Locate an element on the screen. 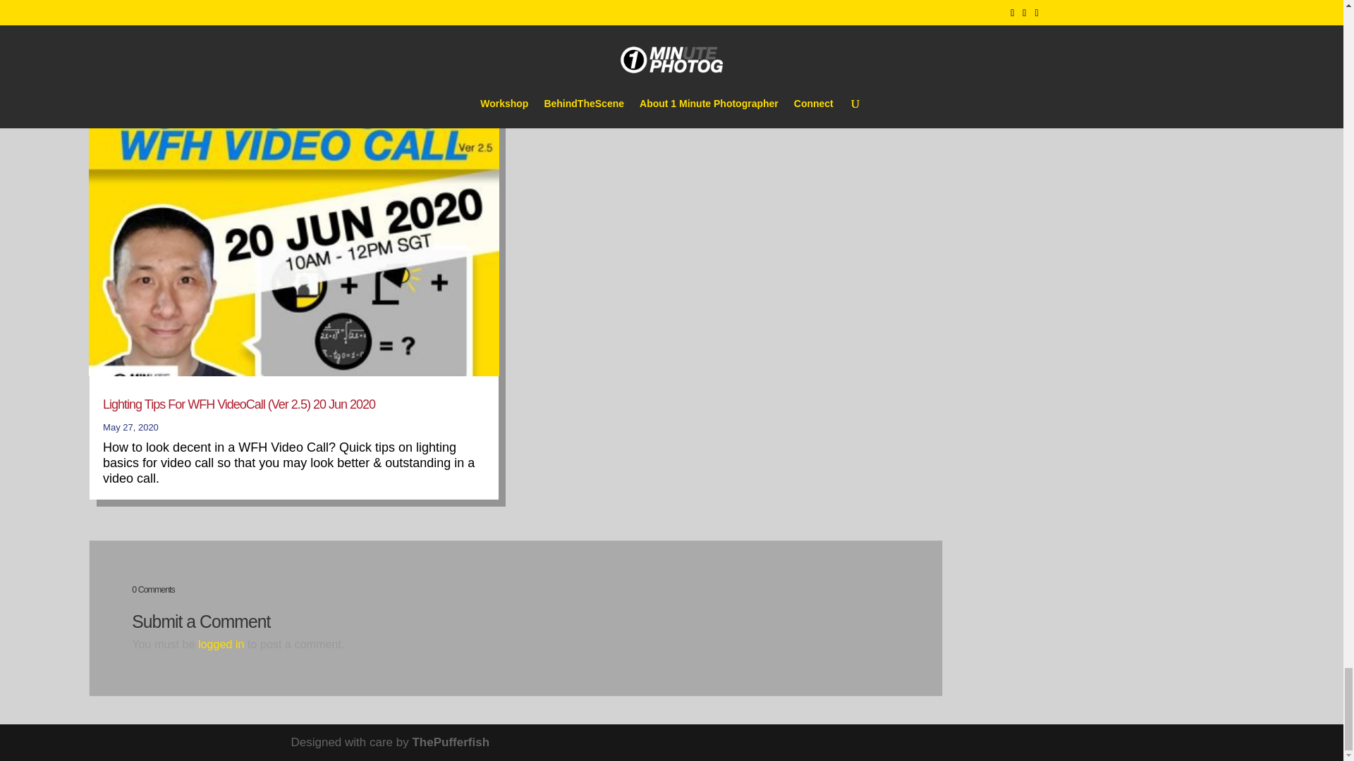 This screenshot has width=1354, height=761. logged in is located at coordinates (221, 644).